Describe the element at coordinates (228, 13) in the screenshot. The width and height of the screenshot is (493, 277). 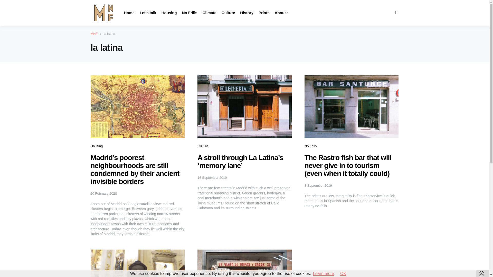
I see `Culture` at that location.